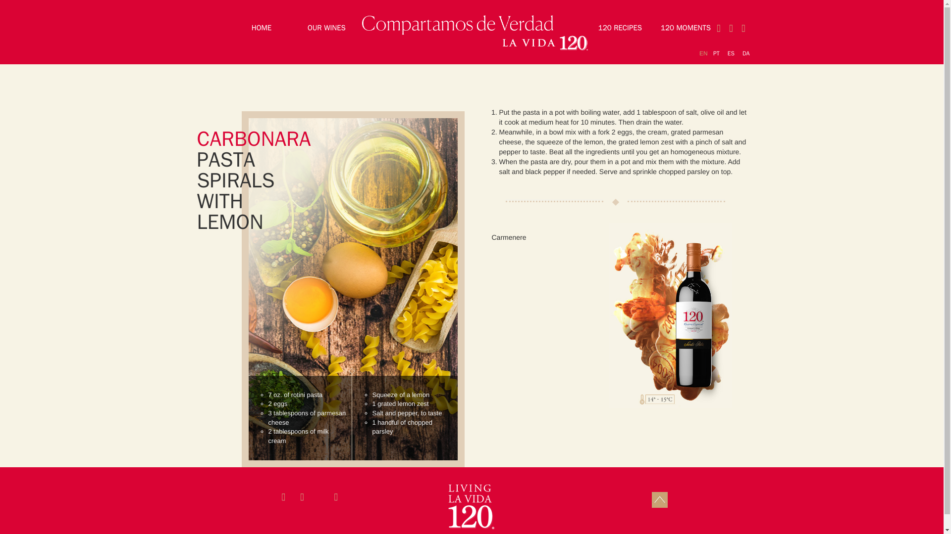 This screenshot has width=951, height=534. What do you see at coordinates (620, 28) in the screenshot?
I see `120 RECIPES` at bounding box center [620, 28].